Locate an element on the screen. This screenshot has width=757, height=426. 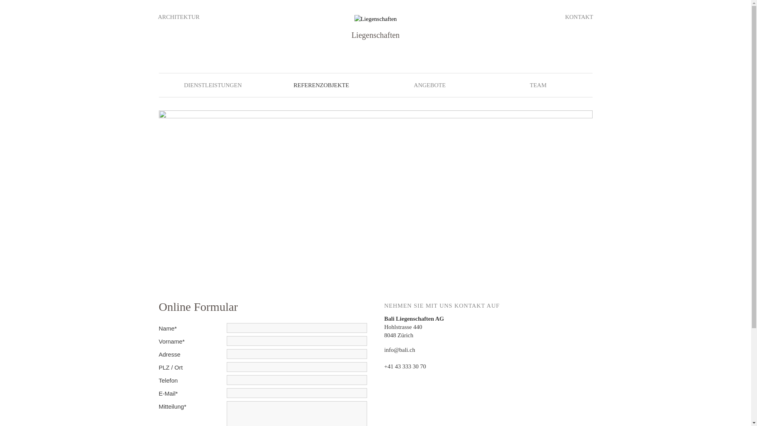
TEAM is located at coordinates (539, 85).